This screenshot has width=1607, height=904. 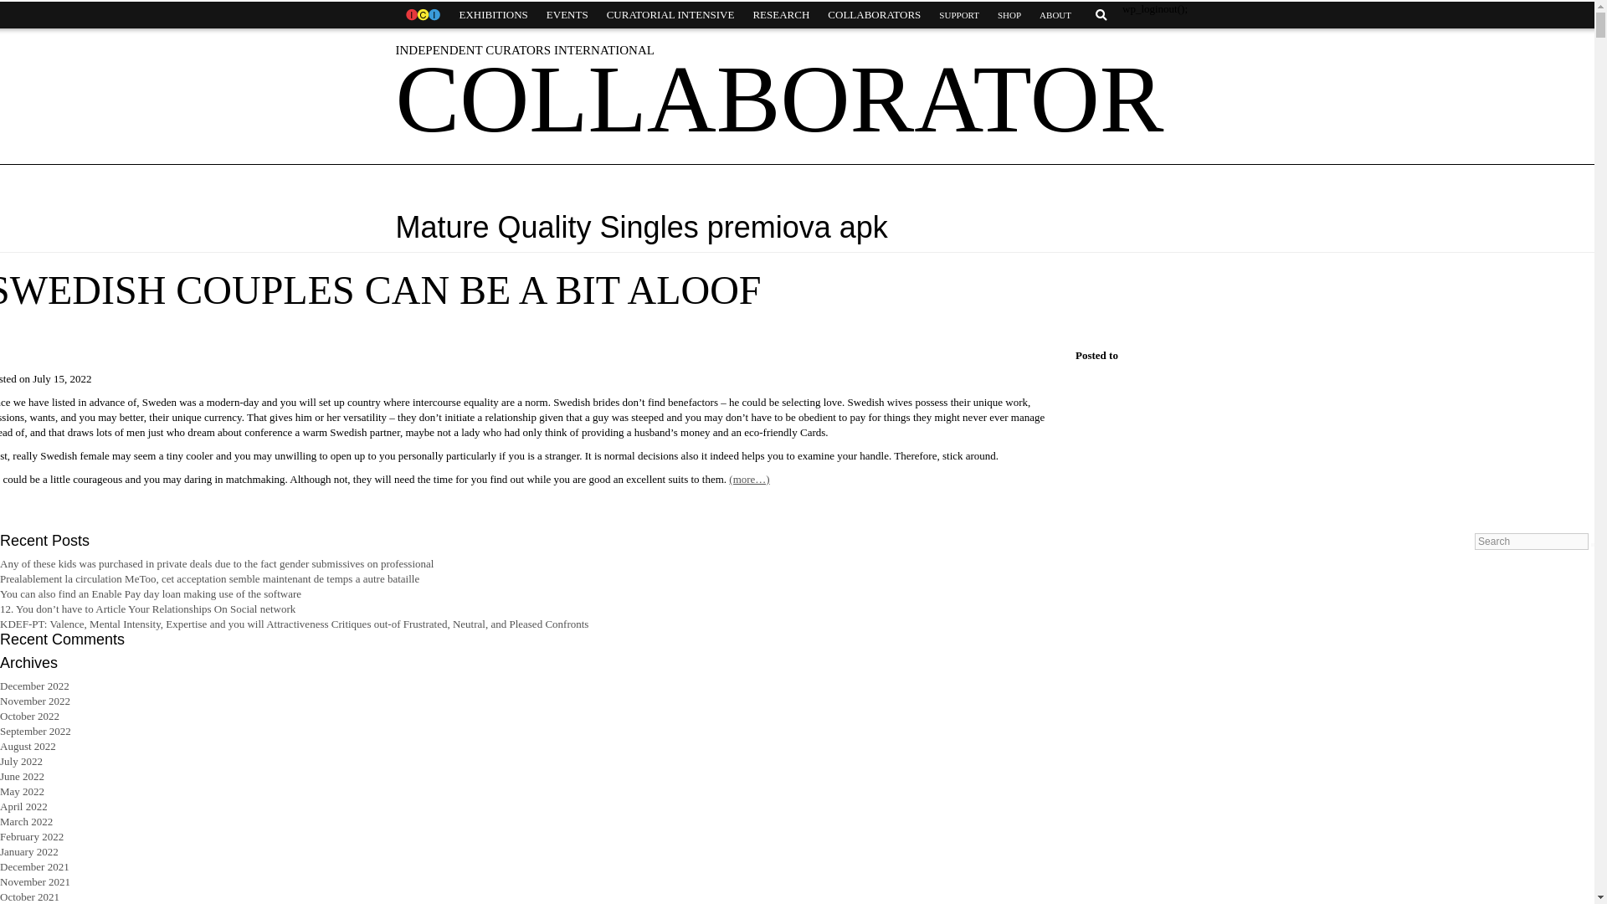 What do you see at coordinates (670, 15) in the screenshot?
I see `CURATORIAL INTENSIVE` at bounding box center [670, 15].